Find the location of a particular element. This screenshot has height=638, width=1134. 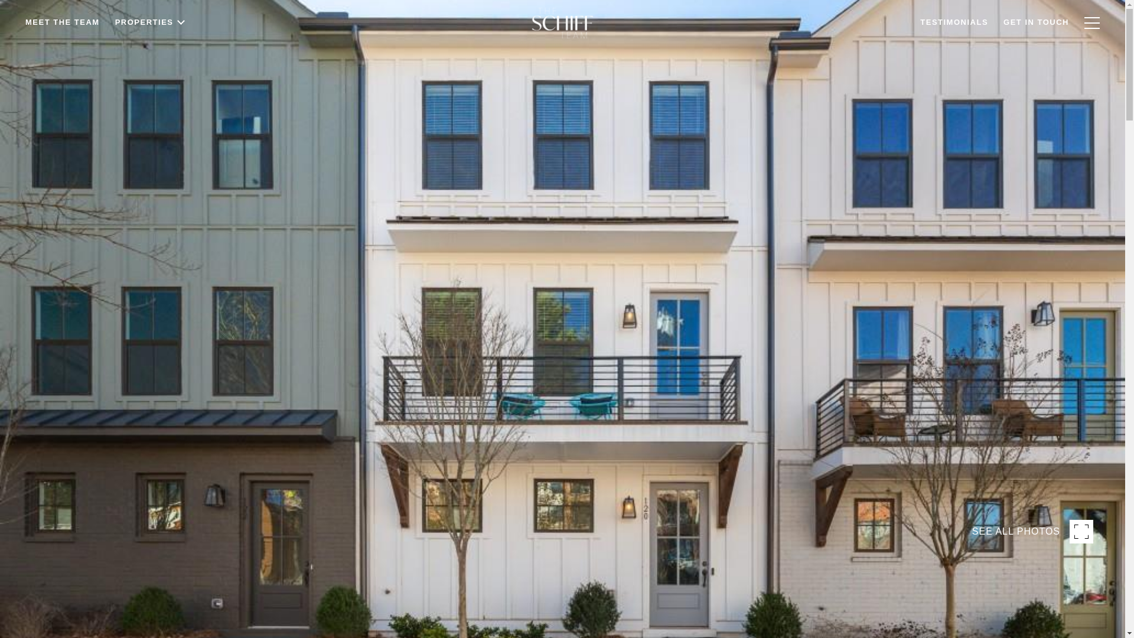

MEET THE TEAM is located at coordinates (63, 54).